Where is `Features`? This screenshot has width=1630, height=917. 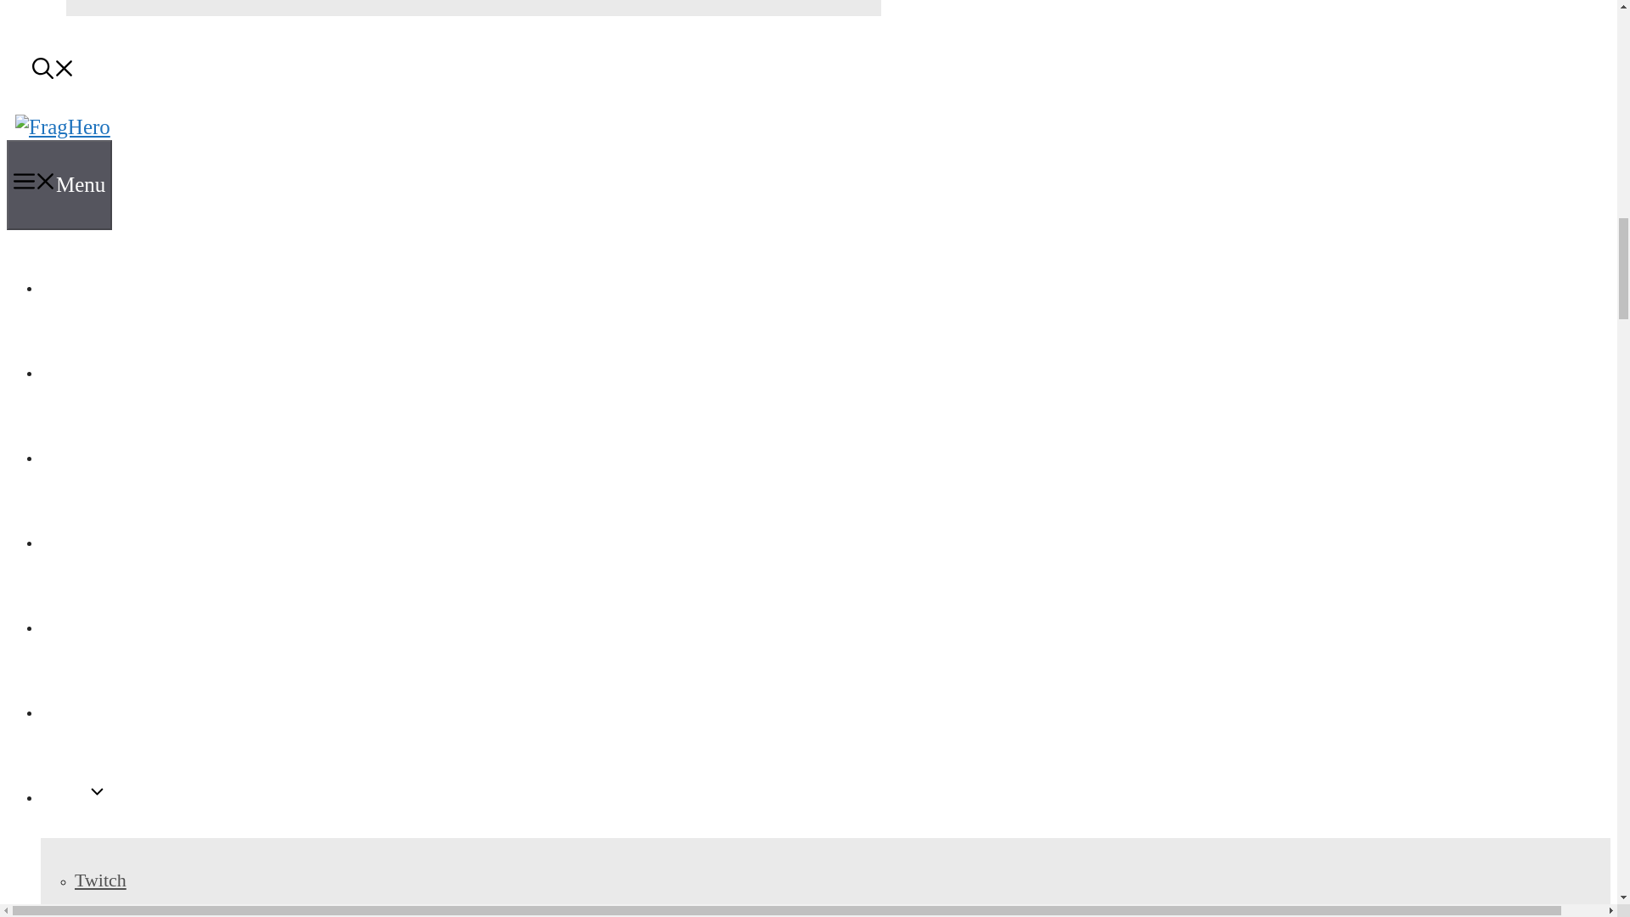
Features is located at coordinates (76, 455).